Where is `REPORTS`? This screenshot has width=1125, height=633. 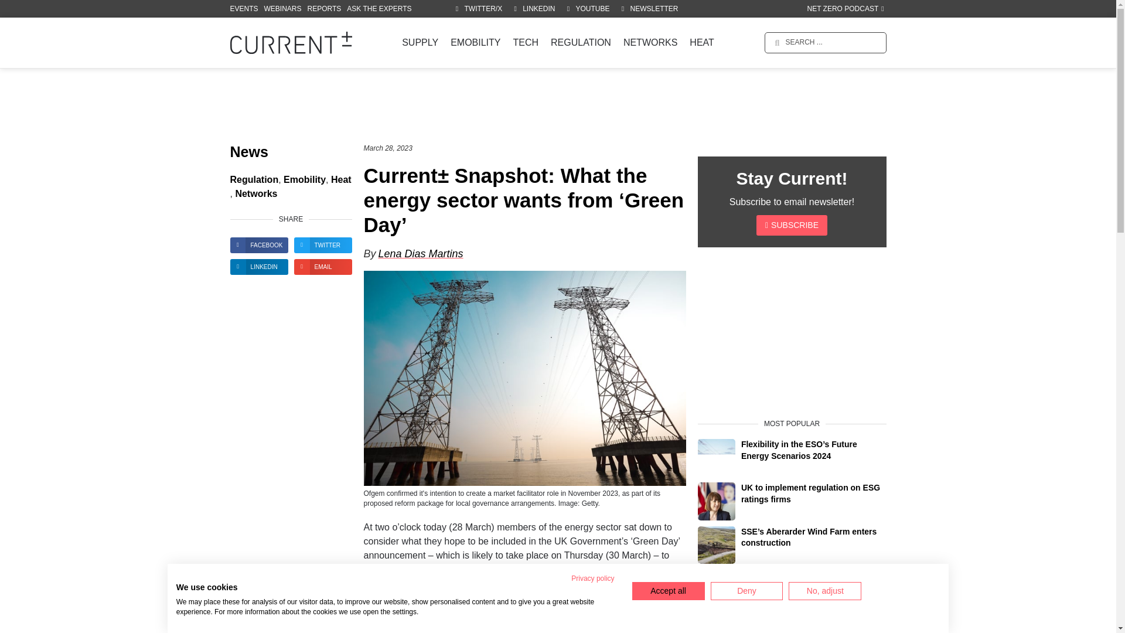
REPORTS is located at coordinates (325, 8).